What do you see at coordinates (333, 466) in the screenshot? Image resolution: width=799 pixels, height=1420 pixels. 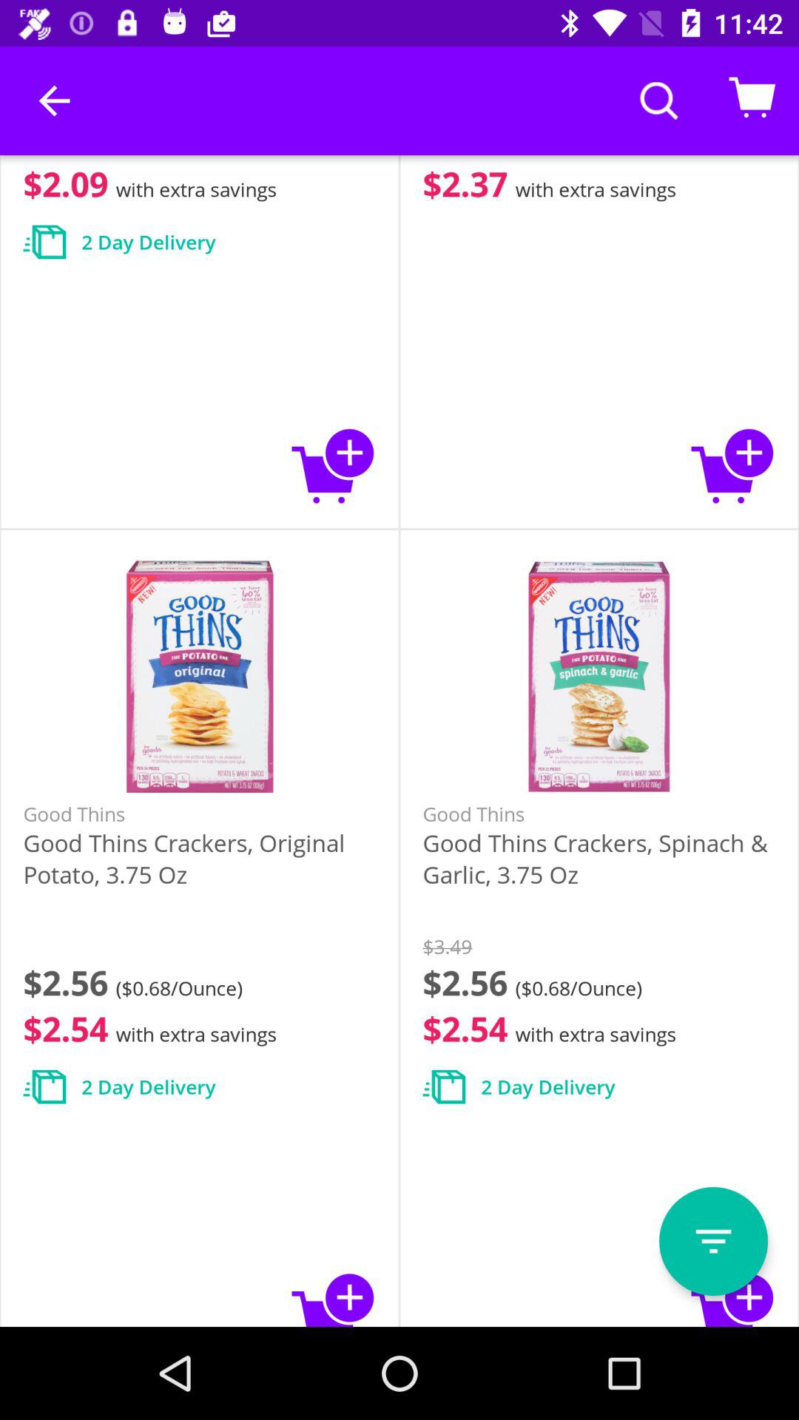 I see `add to shopping cart` at bounding box center [333, 466].